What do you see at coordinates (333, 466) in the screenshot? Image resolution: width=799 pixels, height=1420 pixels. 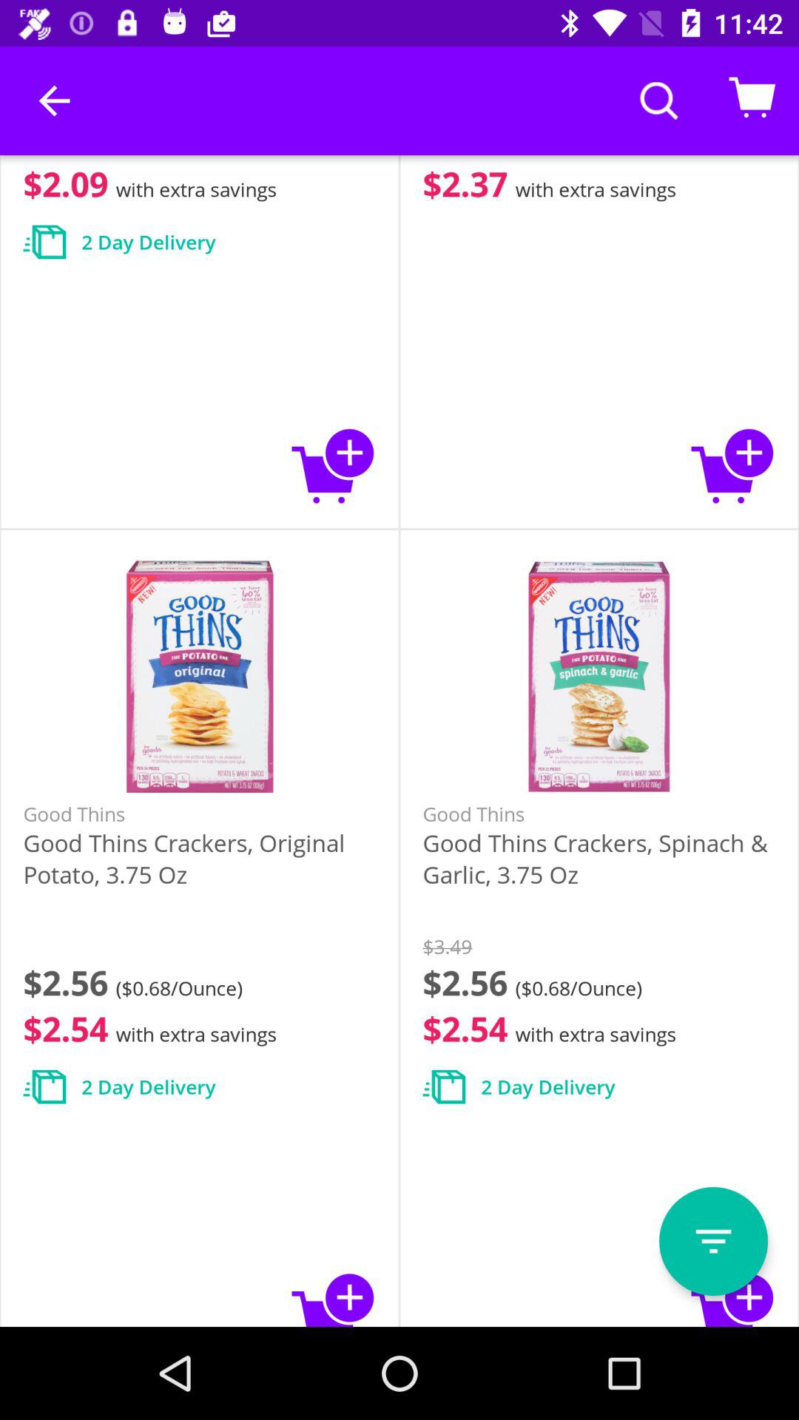 I see `add to shopping cart` at bounding box center [333, 466].